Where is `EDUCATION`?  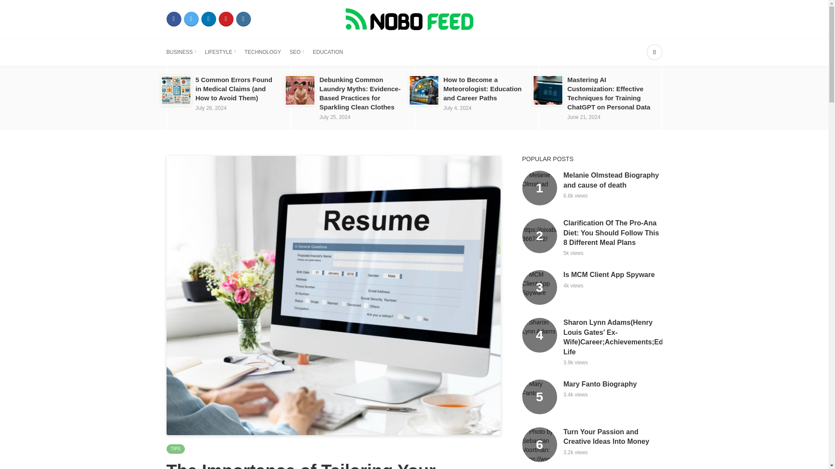 EDUCATION is located at coordinates (328, 52).